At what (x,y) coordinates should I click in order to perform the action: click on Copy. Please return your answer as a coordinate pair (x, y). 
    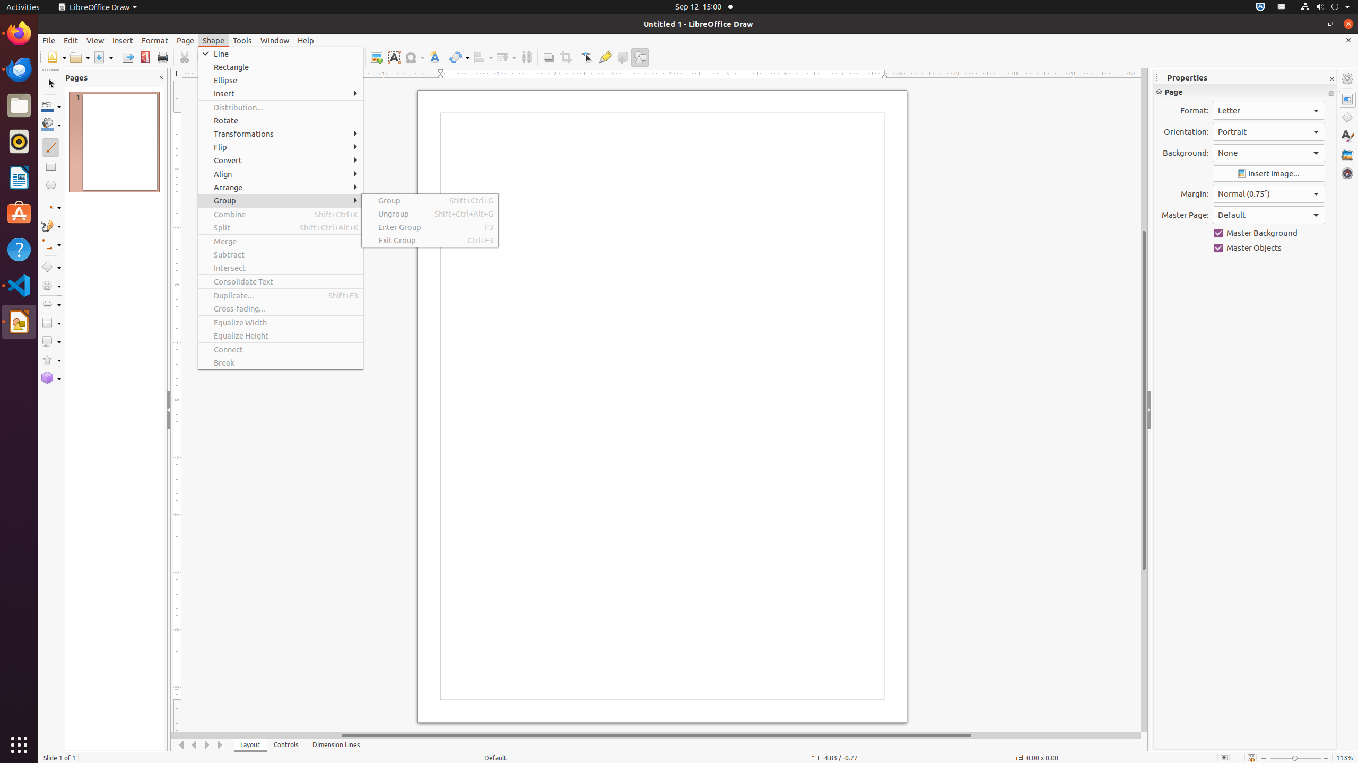
    Looking at the image, I should click on (202, 57).